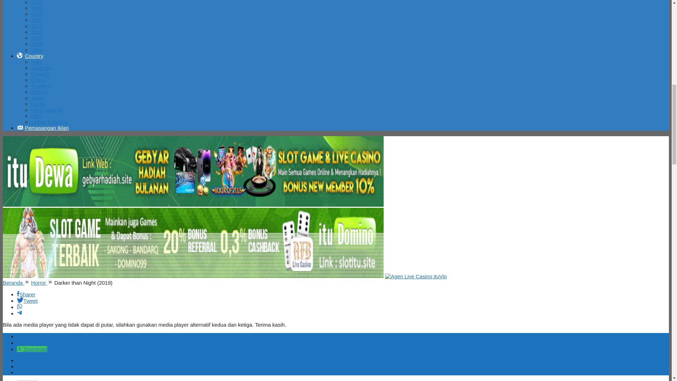  What do you see at coordinates (37, 32) in the screenshot?
I see `2015` at bounding box center [37, 32].